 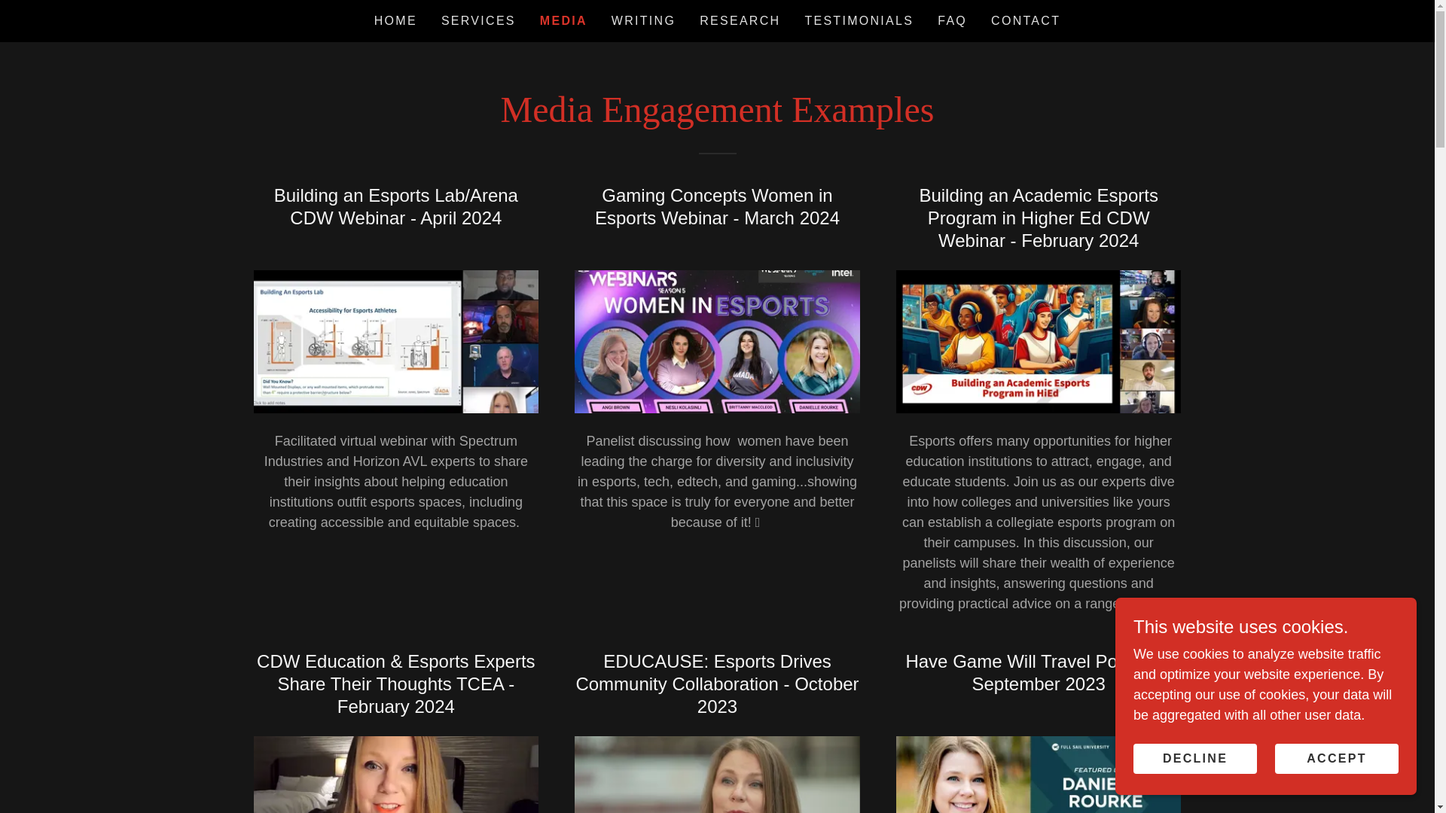 What do you see at coordinates (1025, 21) in the screenshot?
I see `CONTACT` at bounding box center [1025, 21].